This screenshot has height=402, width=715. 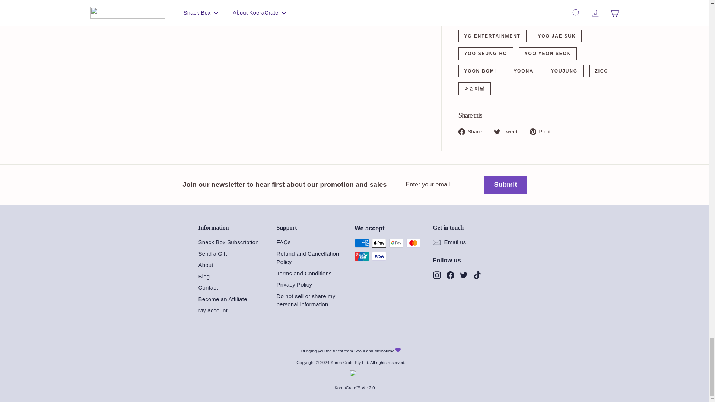 I want to click on Apple Pay, so click(x=379, y=243).